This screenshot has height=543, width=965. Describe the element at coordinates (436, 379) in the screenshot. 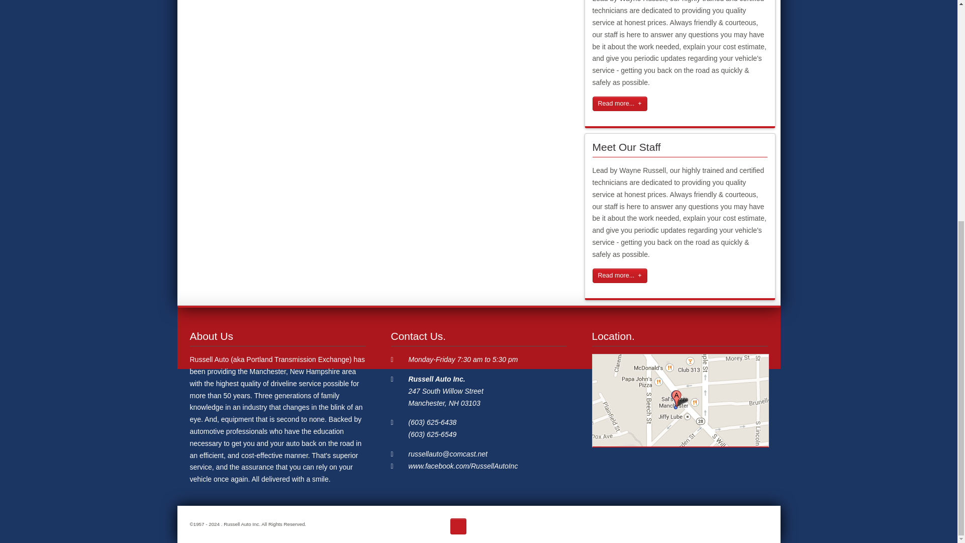

I see `Russell Auto Inc.` at that location.